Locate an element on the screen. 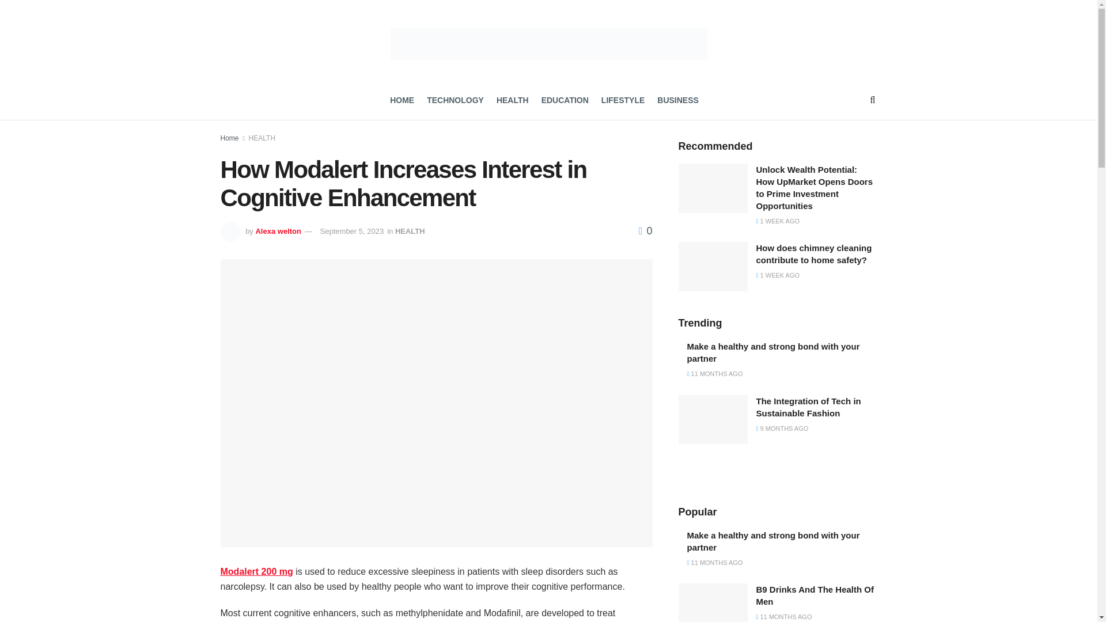 The height and width of the screenshot is (622, 1106). September 5, 2023 is located at coordinates (352, 232).